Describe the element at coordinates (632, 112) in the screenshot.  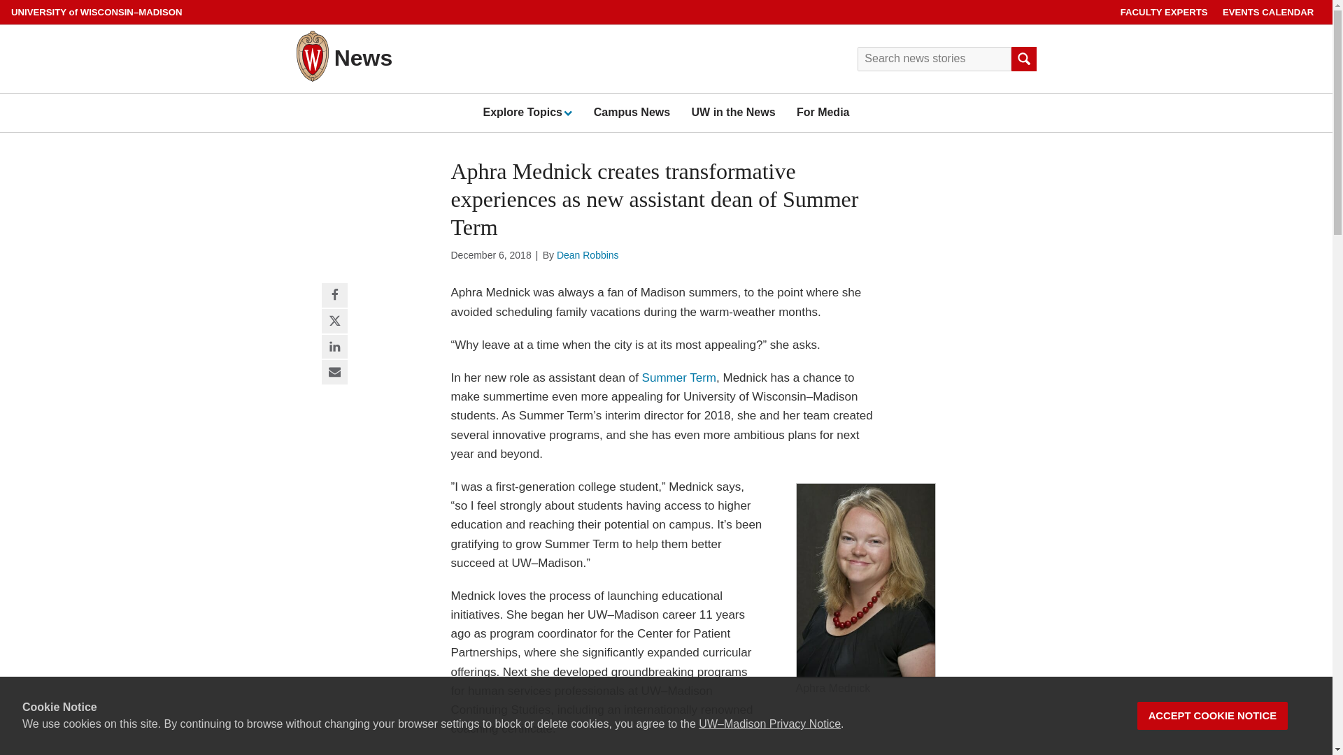
I see `Campus News` at that location.